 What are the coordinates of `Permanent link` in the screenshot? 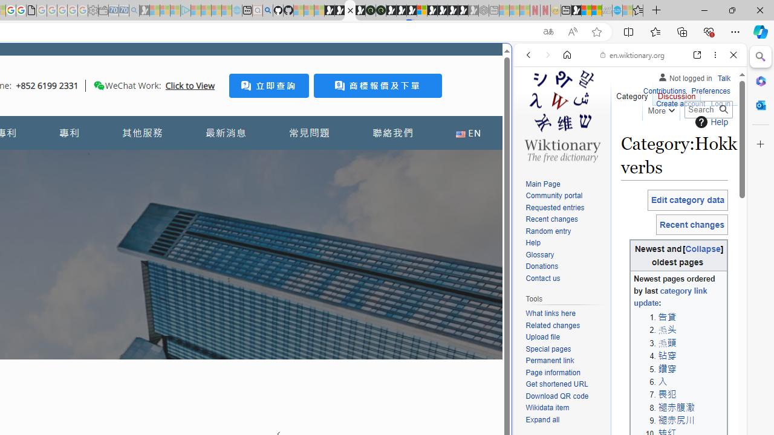 It's located at (550, 360).